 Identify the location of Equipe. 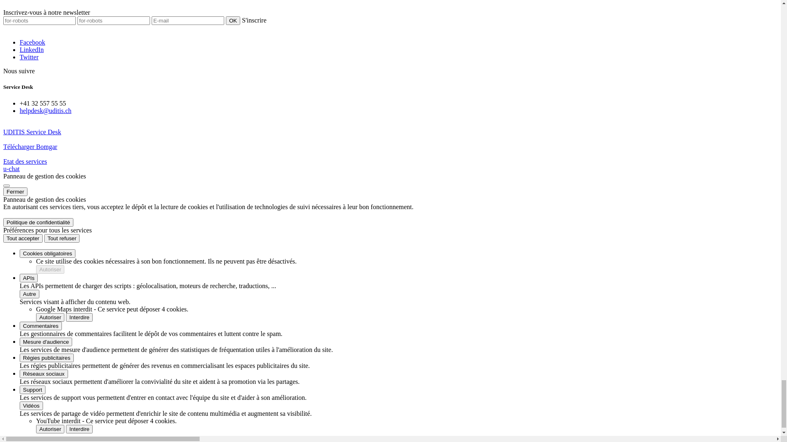
(45, 308).